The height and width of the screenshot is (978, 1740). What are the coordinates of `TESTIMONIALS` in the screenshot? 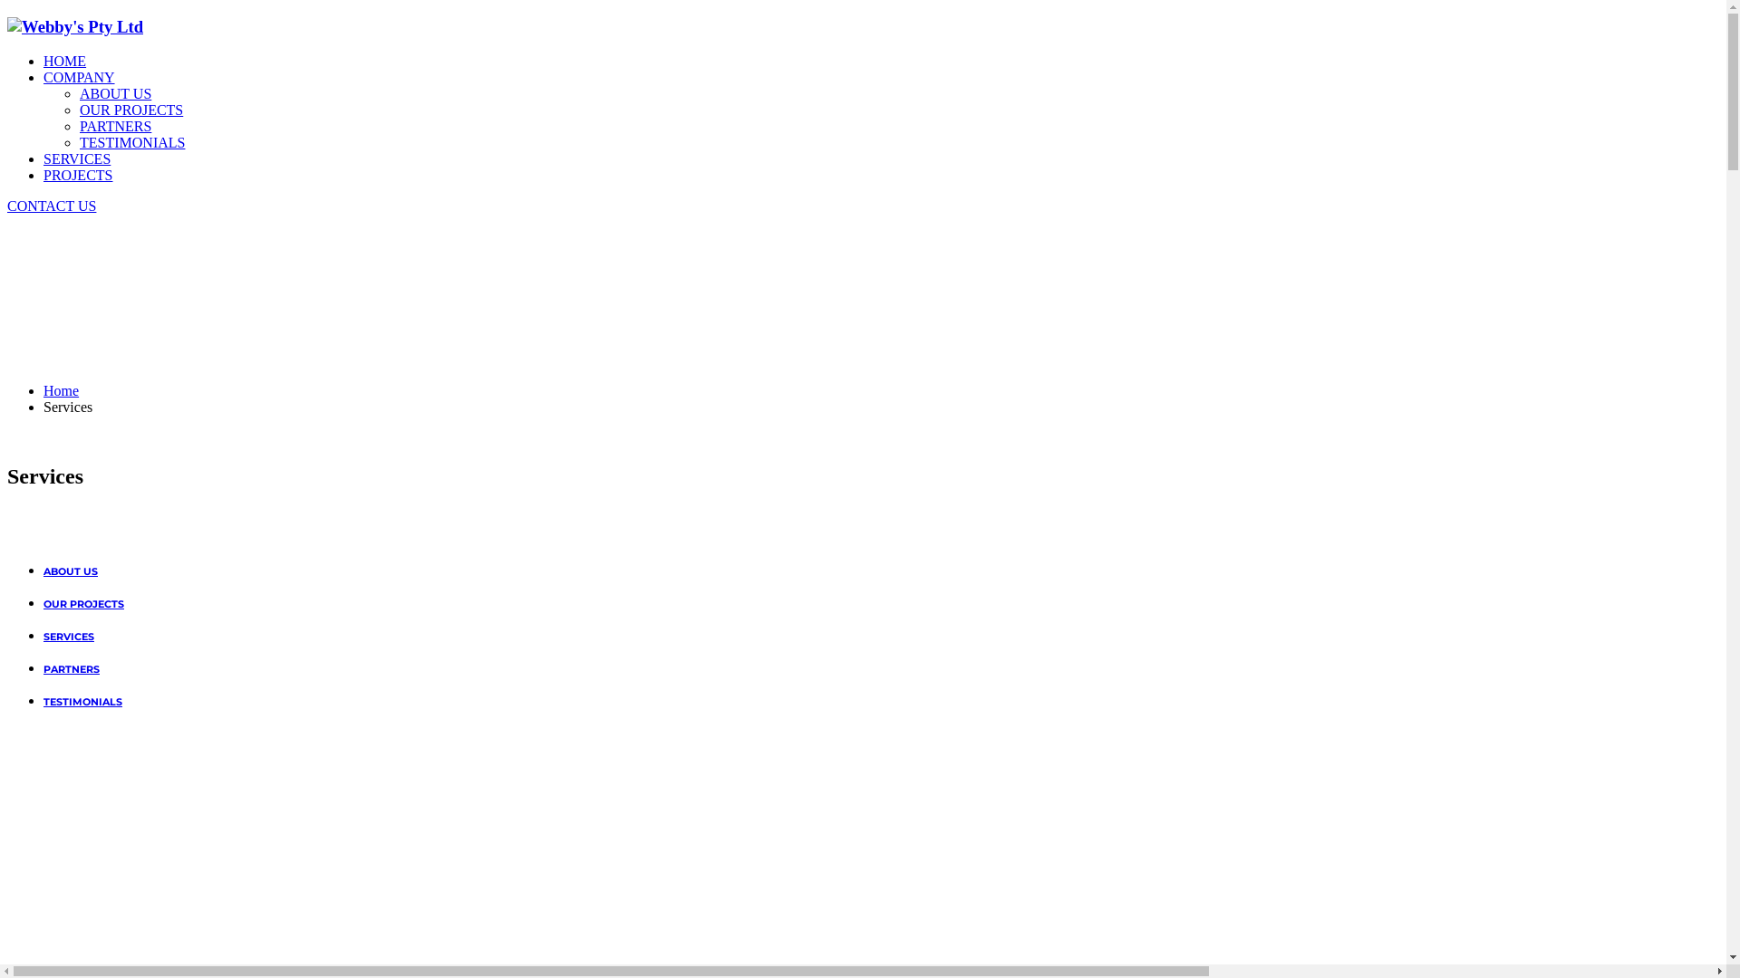 It's located at (83, 702).